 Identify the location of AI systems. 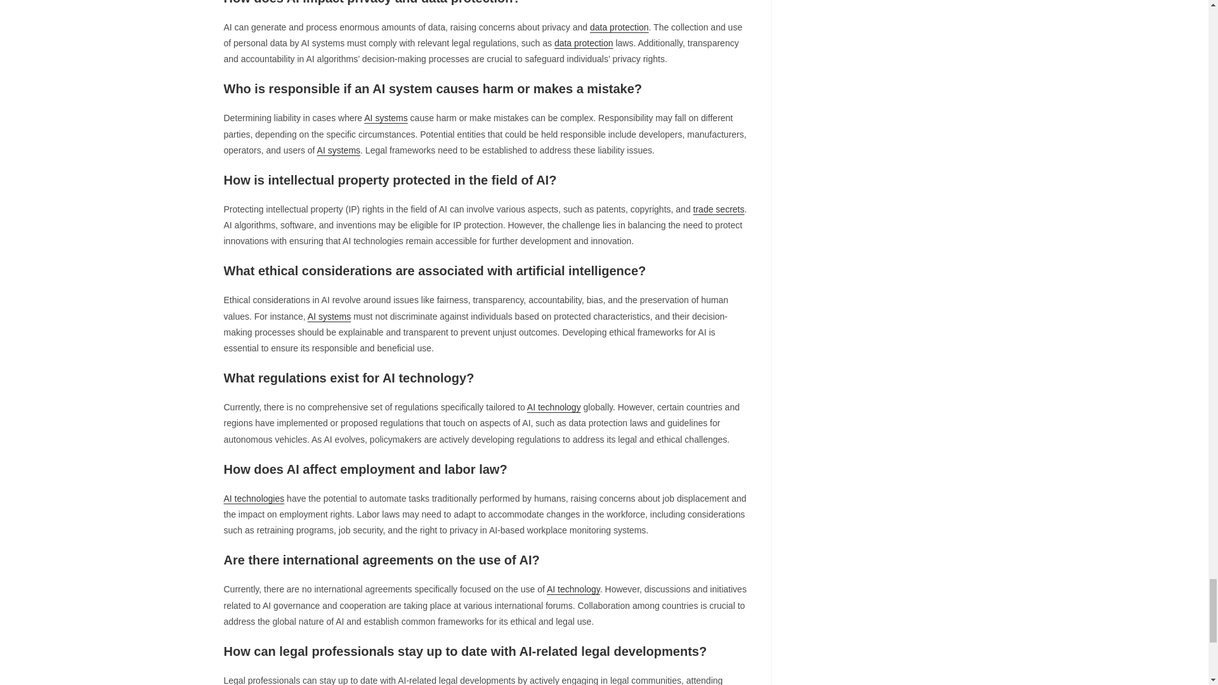
(386, 118).